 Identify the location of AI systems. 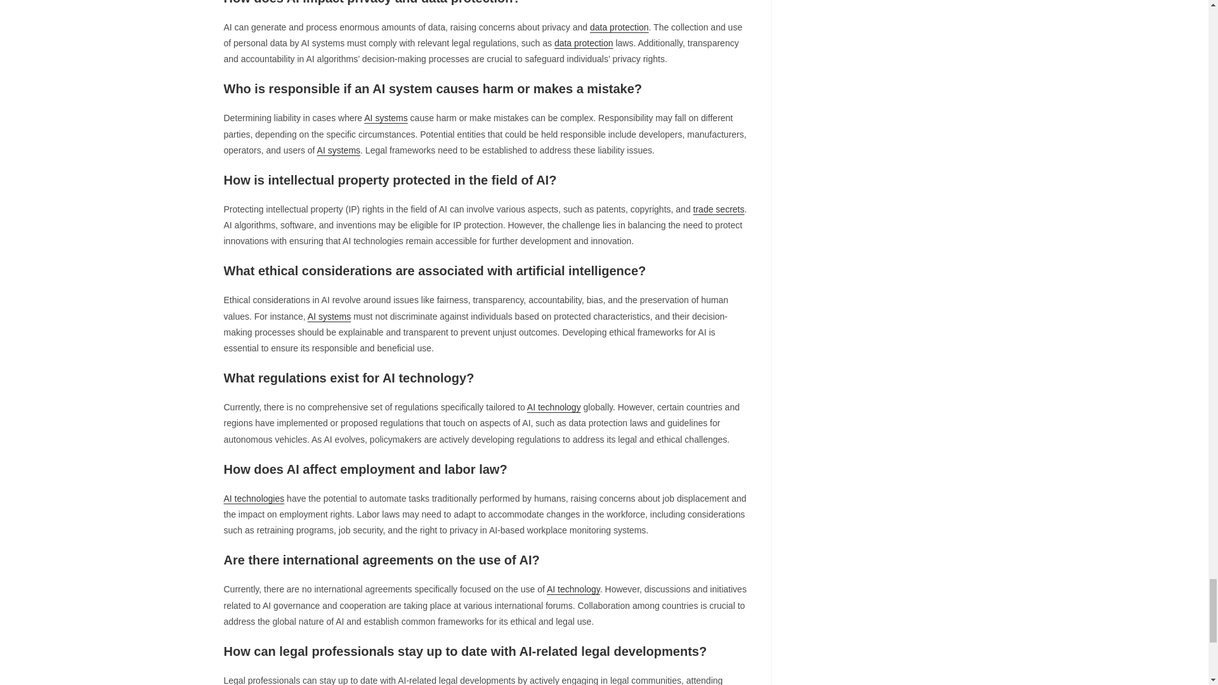
(386, 118).